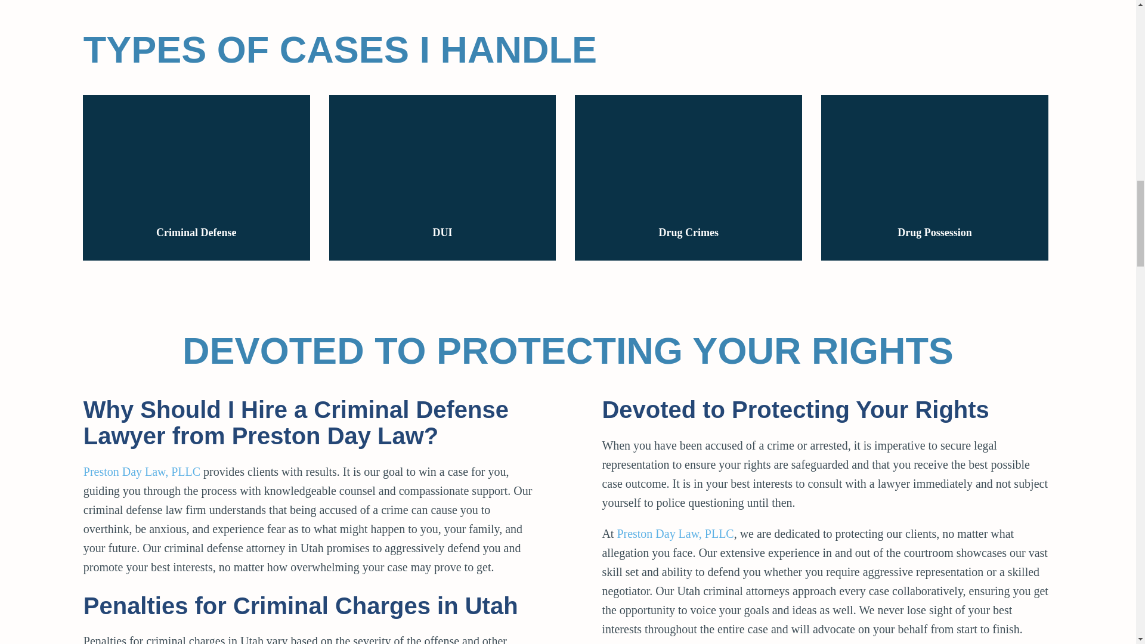 The height and width of the screenshot is (644, 1145). What do you see at coordinates (675, 534) in the screenshot?
I see `Preston Day Law, PLLC` at bounding box center [675, 534].